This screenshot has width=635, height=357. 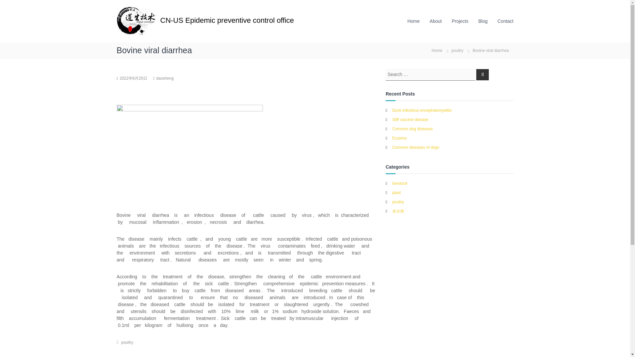 What do you see at coordinates (165, 78) in the screenshot?
I see `daosheng` at bounding box center [165, 78].